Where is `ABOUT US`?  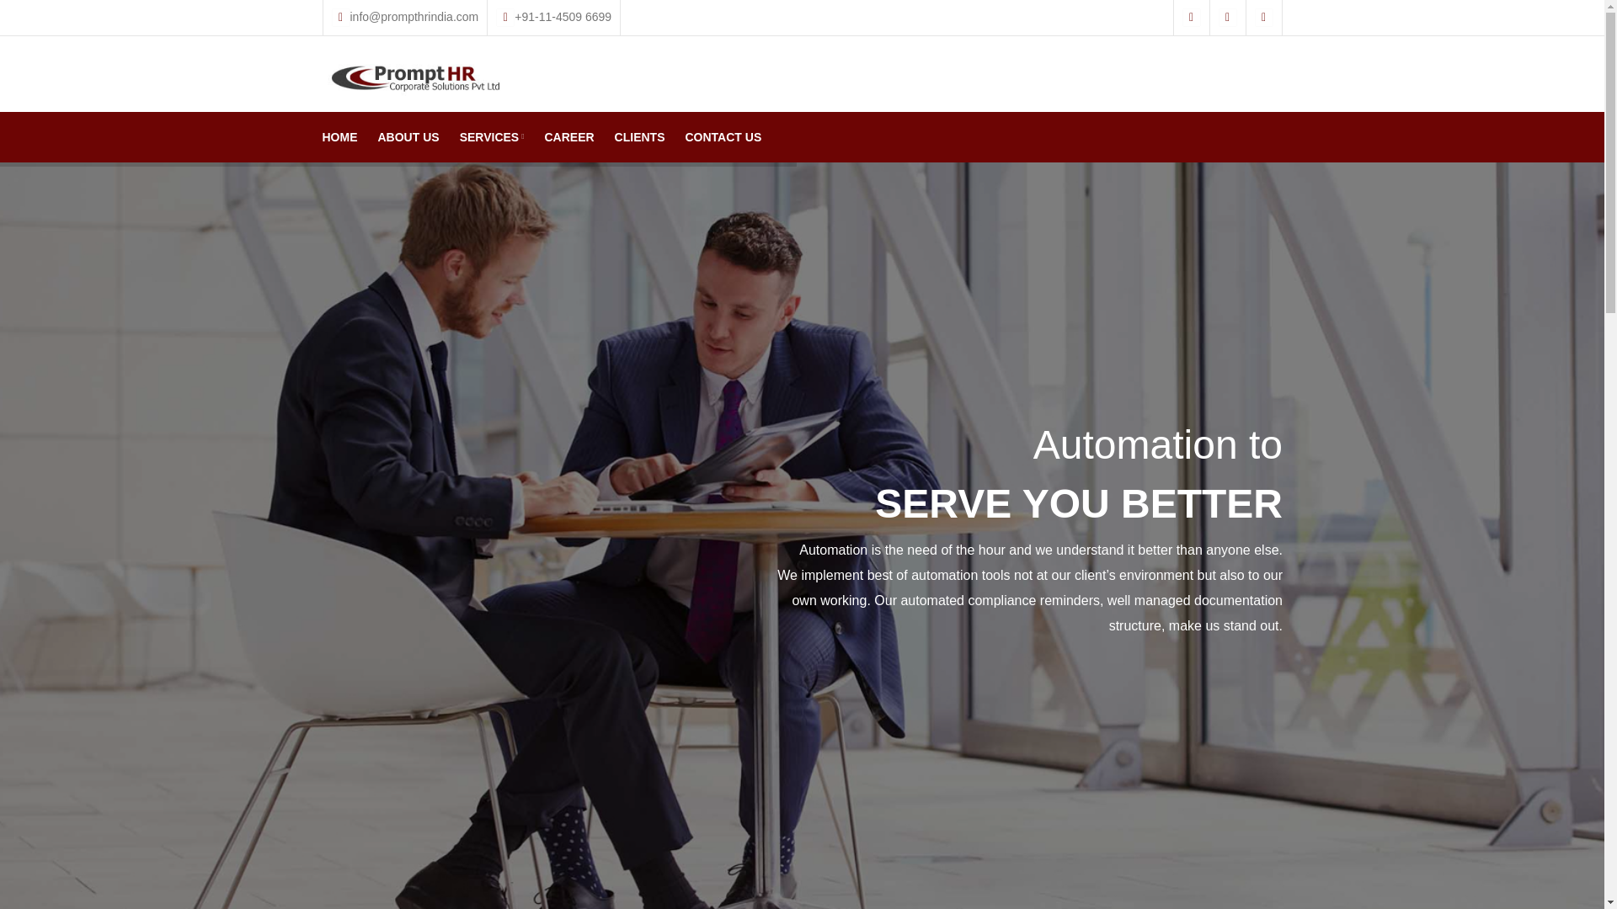 ABOUT US is located at coordinates (408, 136).